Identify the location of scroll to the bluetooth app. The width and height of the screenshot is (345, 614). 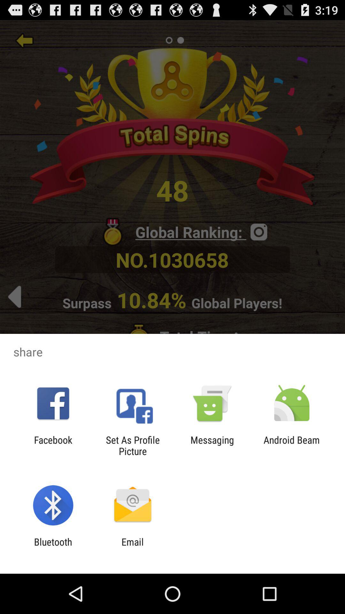
(53, 547).